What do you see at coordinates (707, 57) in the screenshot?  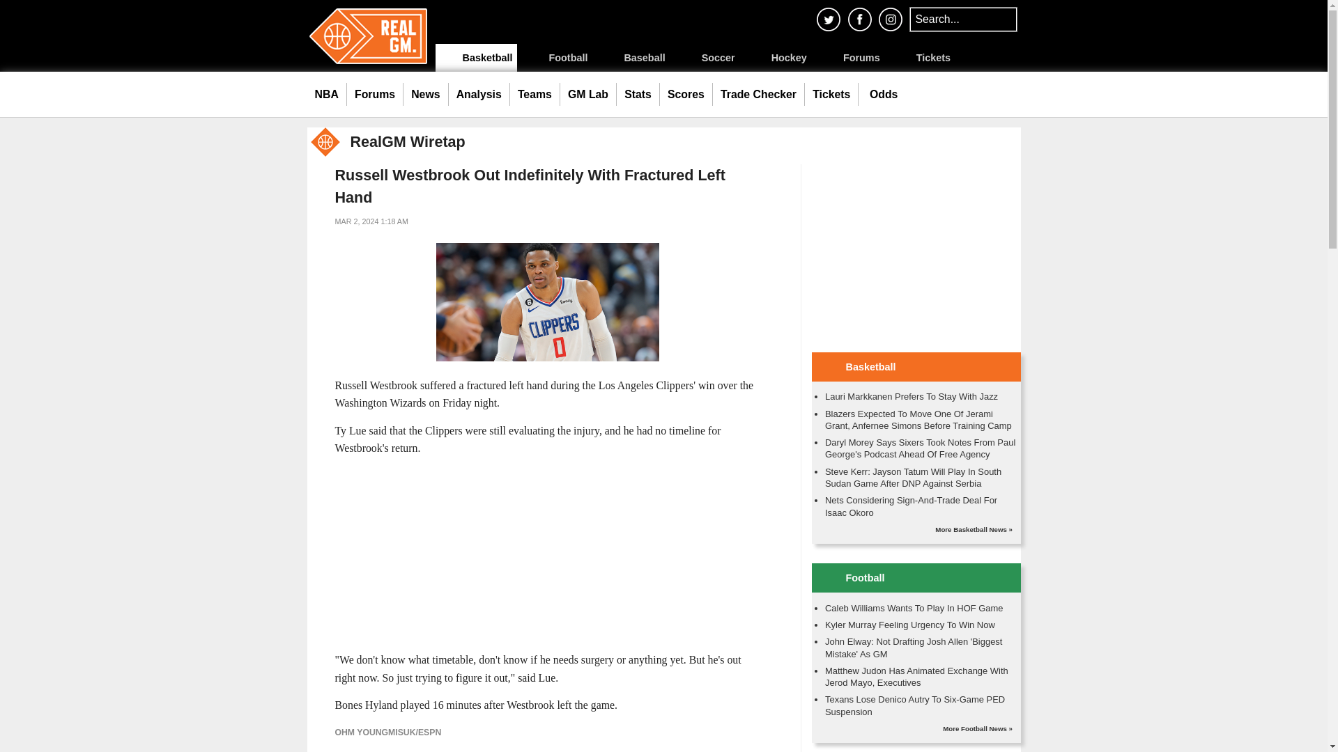 I see `Soccer` at bounding box center [707, 57].